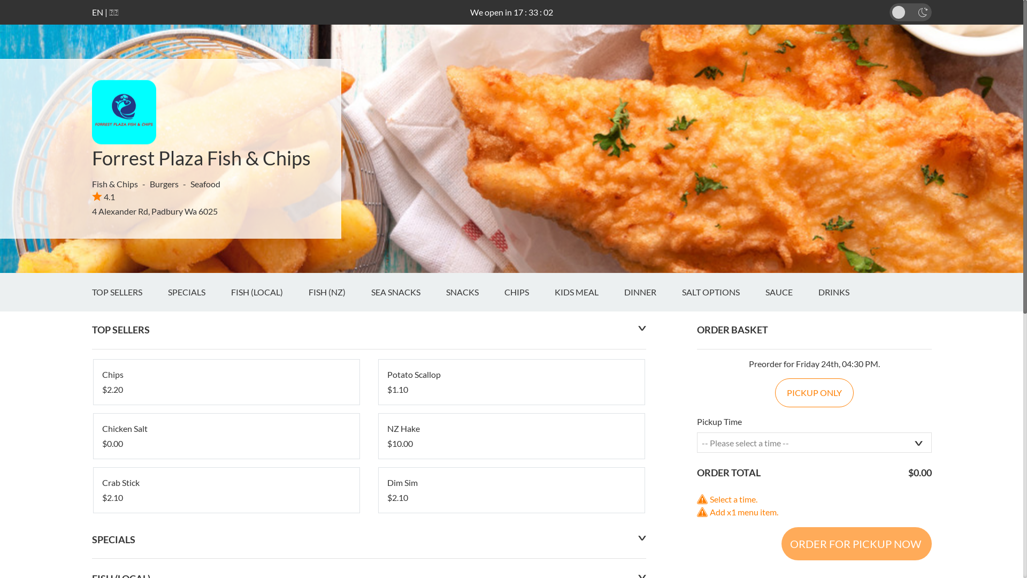  What do you see at coordinates (511, 382) in the screenshot?
I see `Potato Scallop
$1.10` at bounding box center [511, 382].